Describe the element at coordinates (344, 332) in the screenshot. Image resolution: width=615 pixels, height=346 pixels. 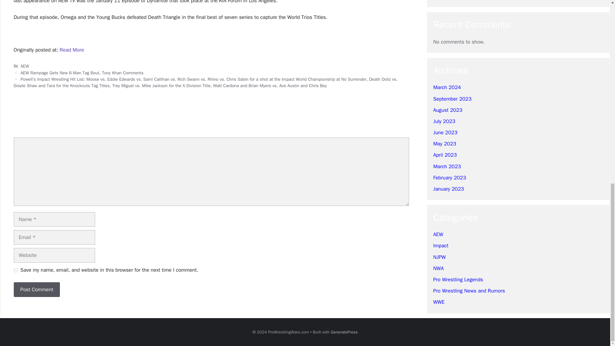
I see `GeneratePress` at that location.